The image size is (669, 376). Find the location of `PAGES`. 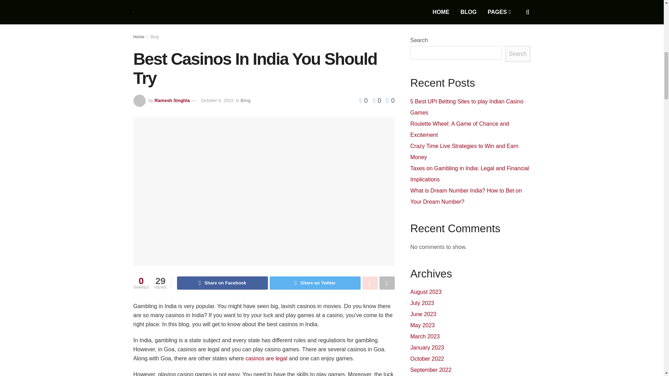

PAGES is located at coordinates (499, 12).